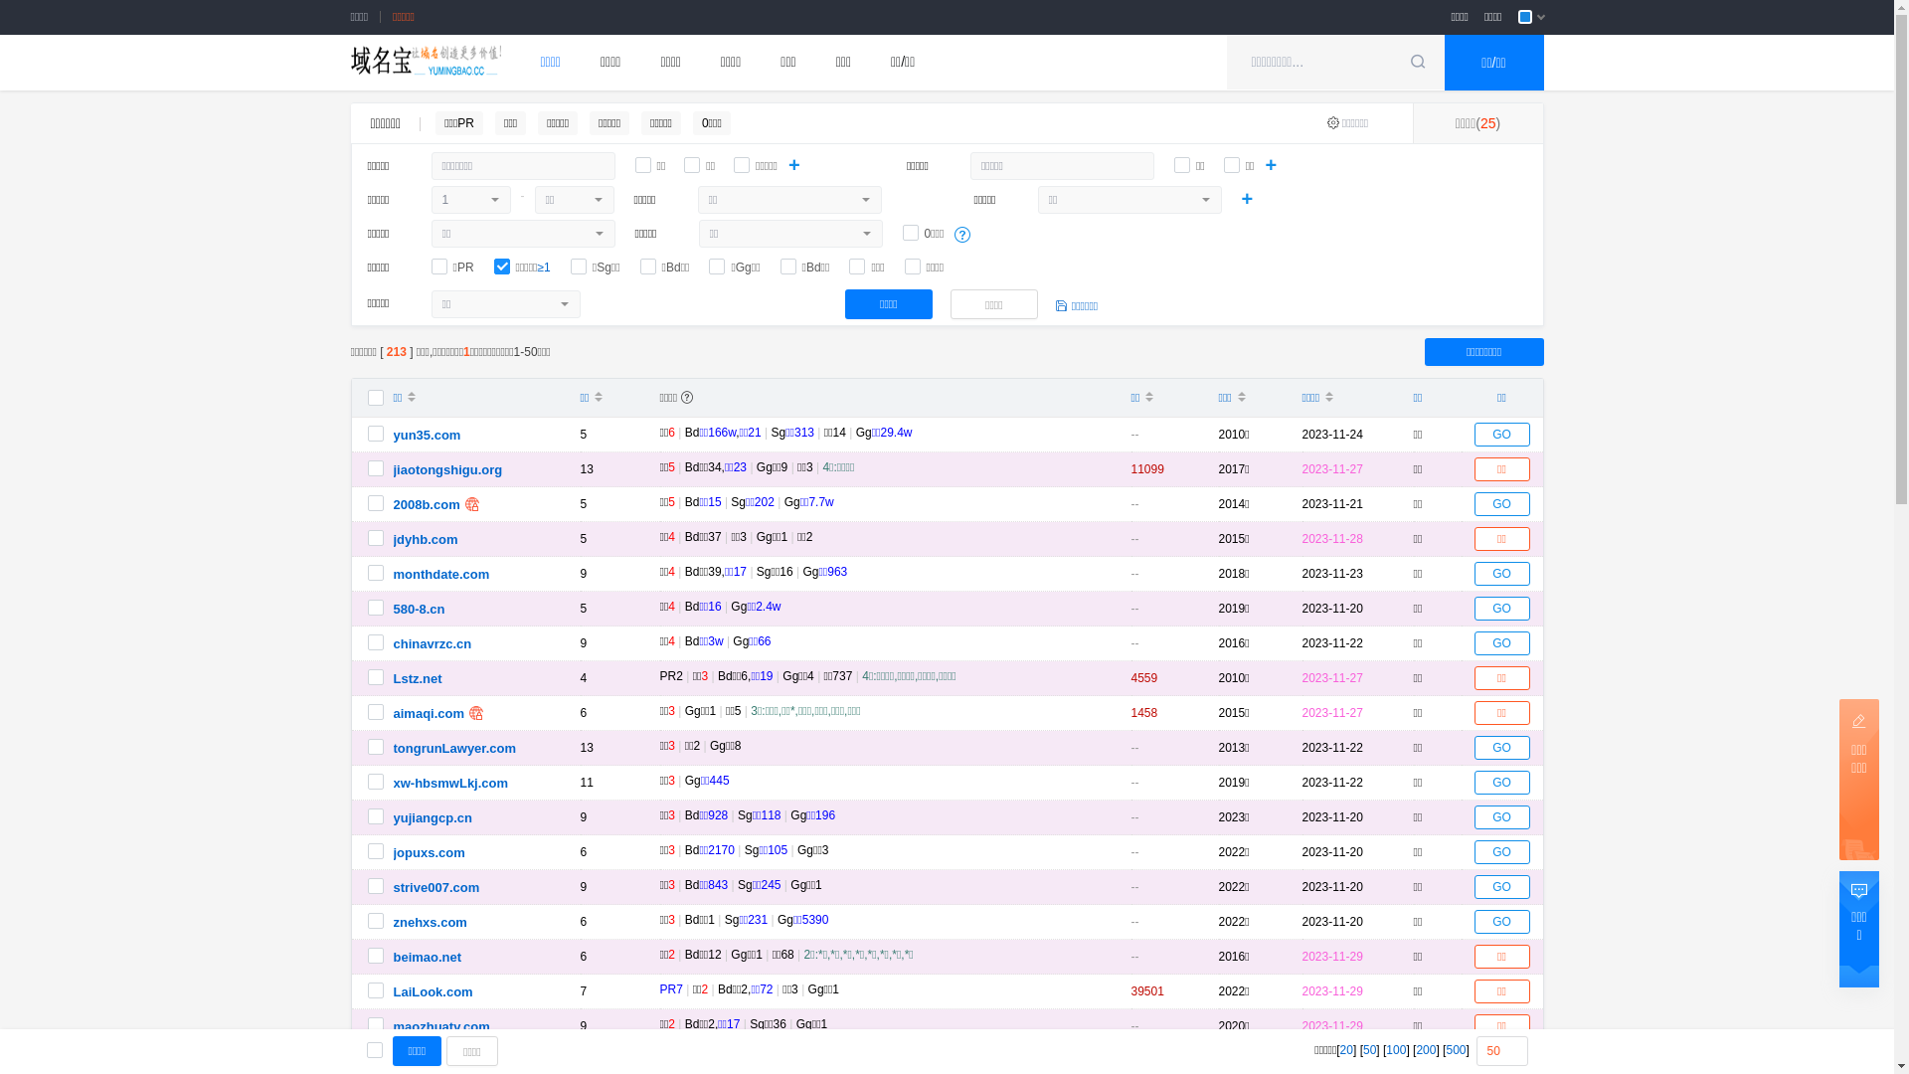 The height and width of the screenshot is (1074, 1909). I want to click on znehxs.com, so click(431, 923).